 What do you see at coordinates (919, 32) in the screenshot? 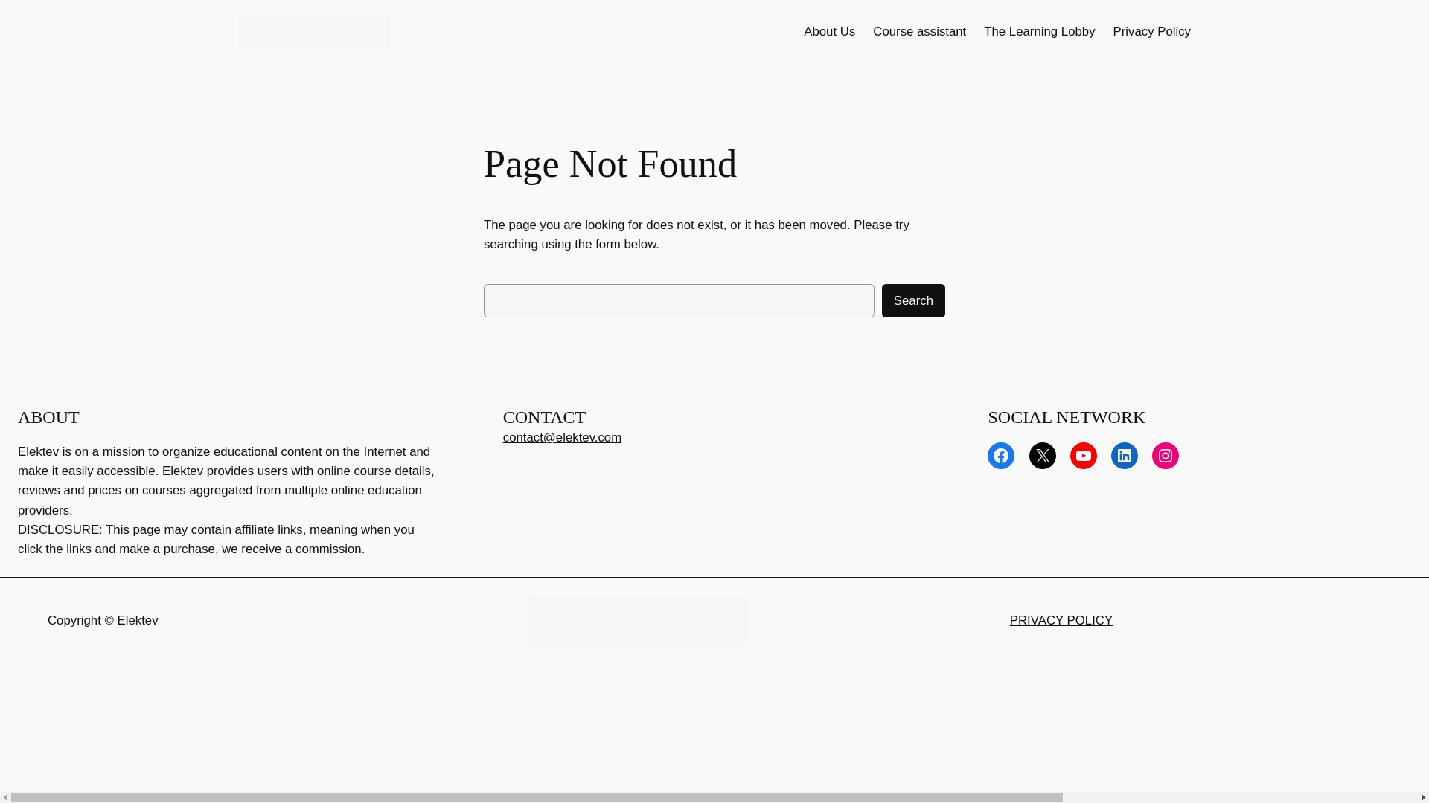
I see `Course assistant` at bounding box center [919, 32].